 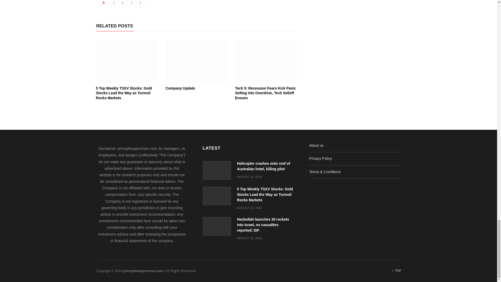 I want to click on Company Update, so click(x=180, y=88).